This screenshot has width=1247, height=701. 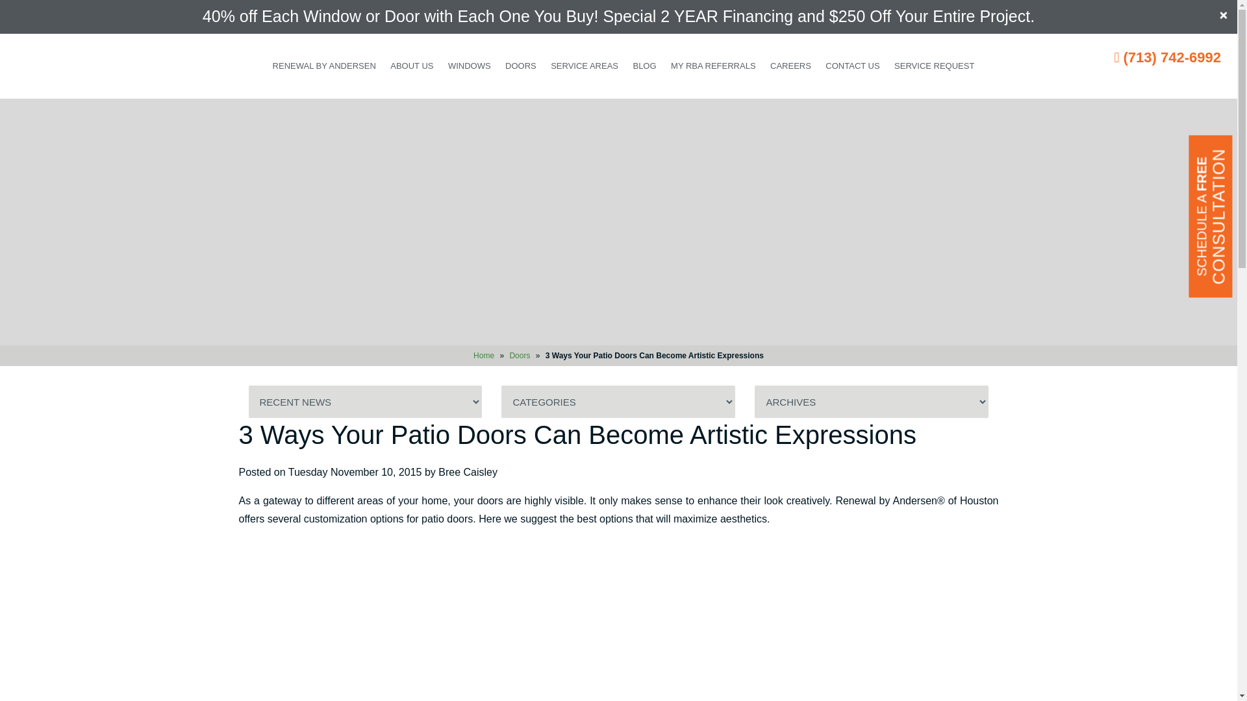 What do you see at coordinates (521, 66) in the screenshot?
I see `DOORS` at bounding box center [521, 66].